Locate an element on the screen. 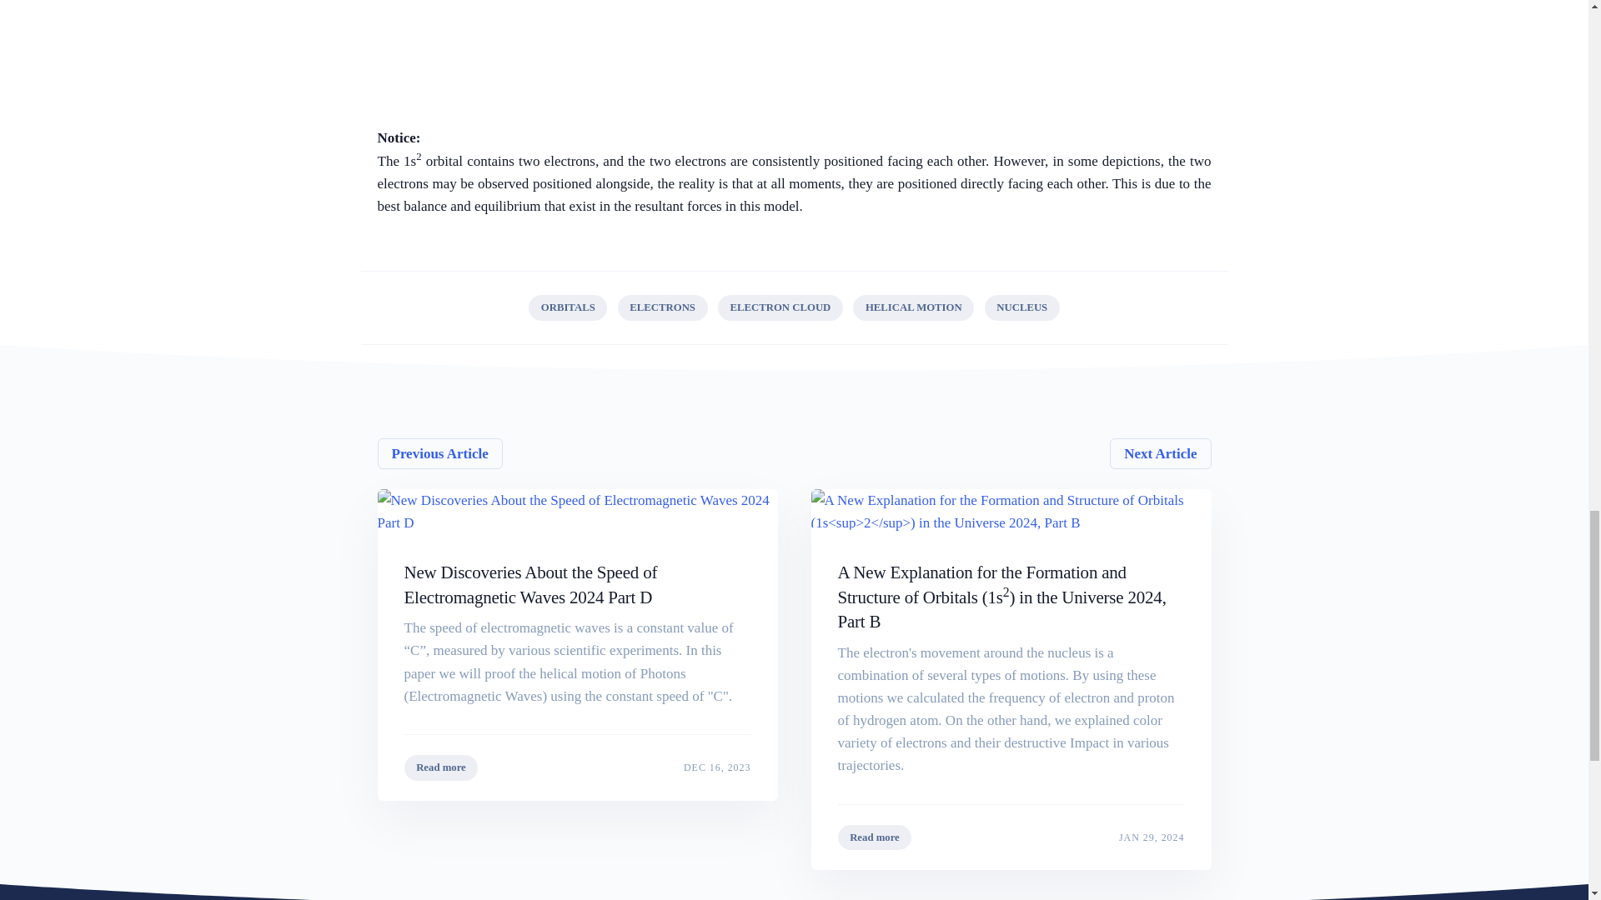  Next Article is located at coordinates (1010, 837).